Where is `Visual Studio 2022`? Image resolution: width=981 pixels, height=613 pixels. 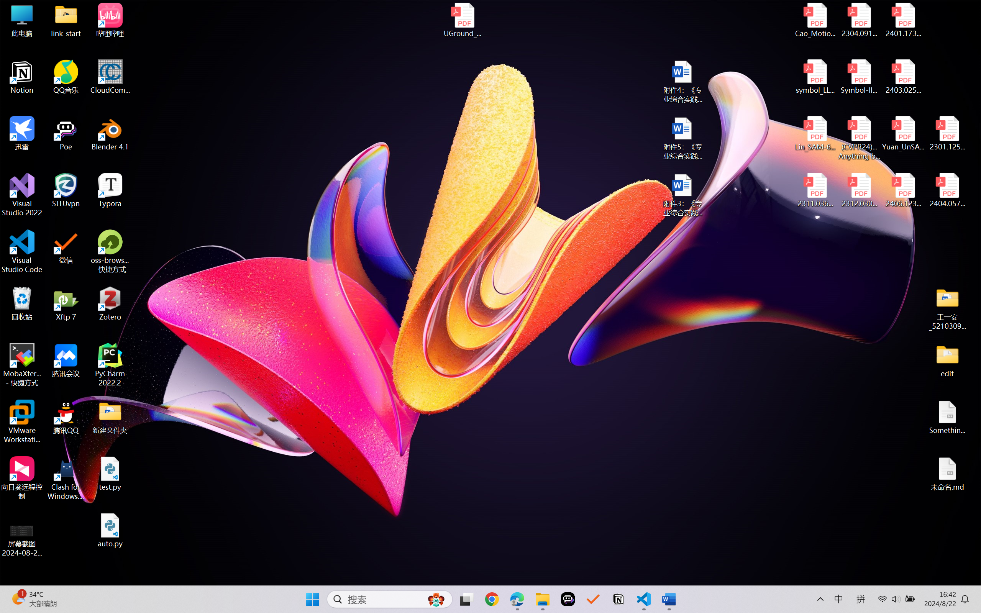 Visual Studio 2022 is located at coordinates (22, 195).